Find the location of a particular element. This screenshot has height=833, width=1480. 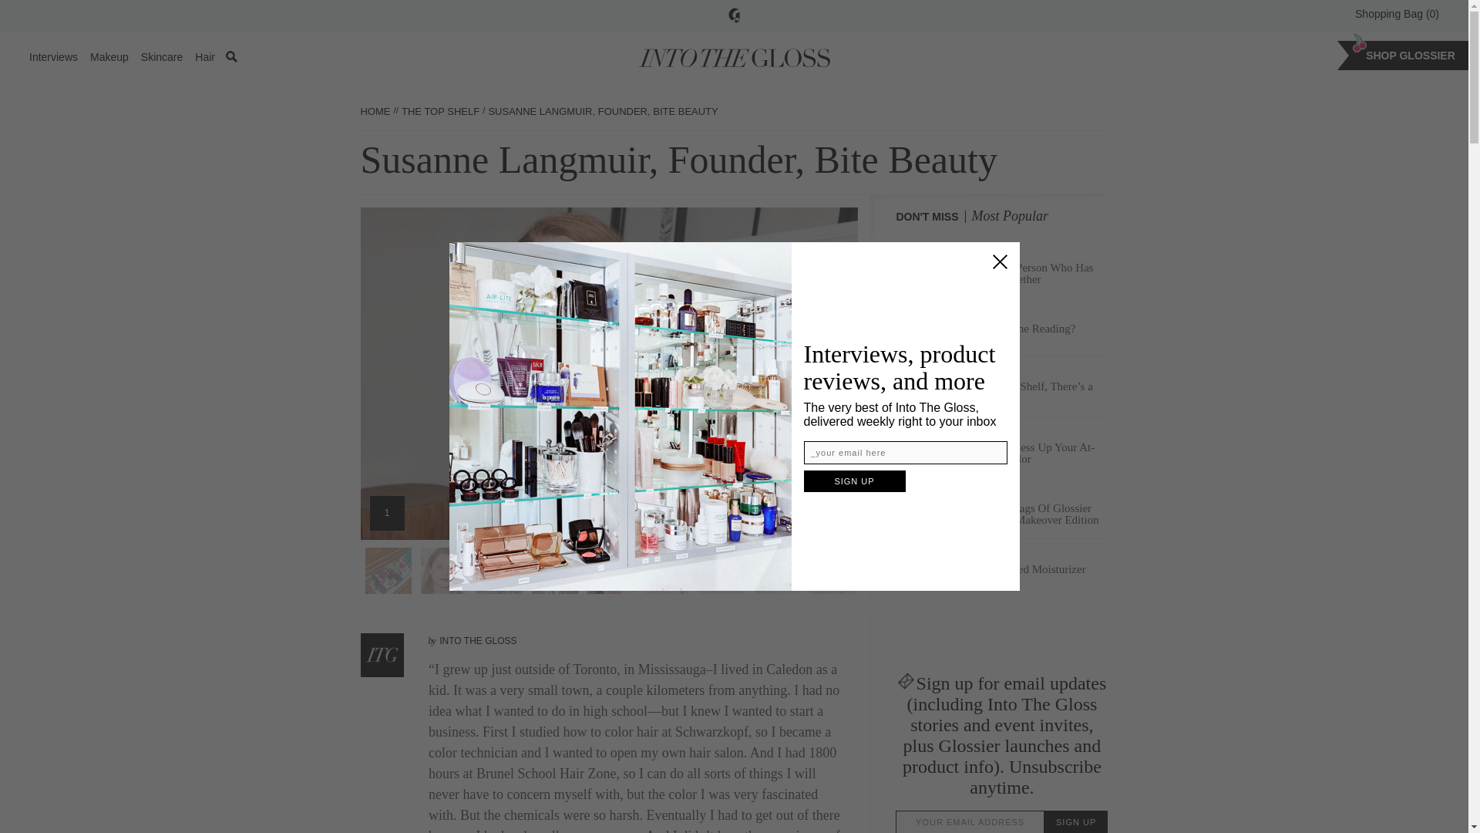

Into The Gloss is located at coordinates (734, 57).